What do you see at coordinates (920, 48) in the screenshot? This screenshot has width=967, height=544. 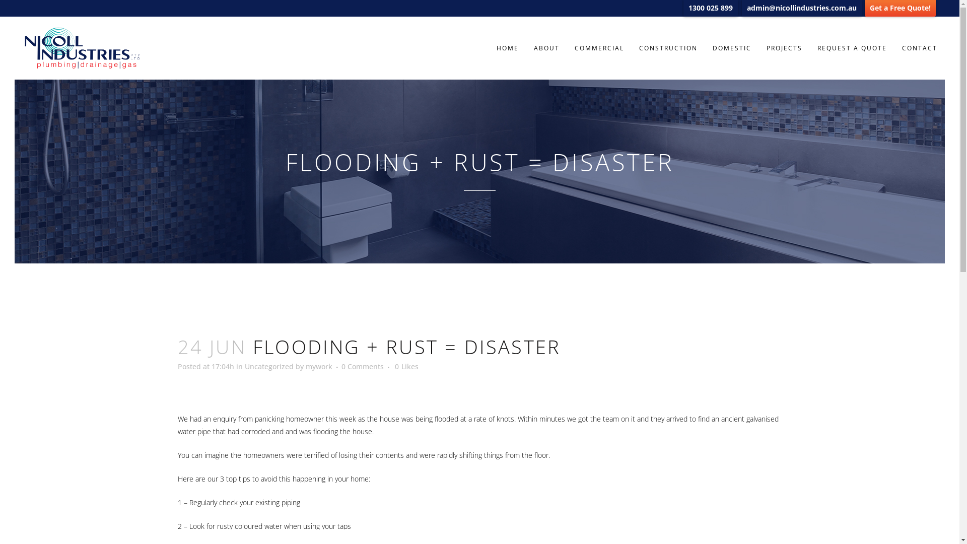 I see `CONTACT` at bounding box center [920, 48].